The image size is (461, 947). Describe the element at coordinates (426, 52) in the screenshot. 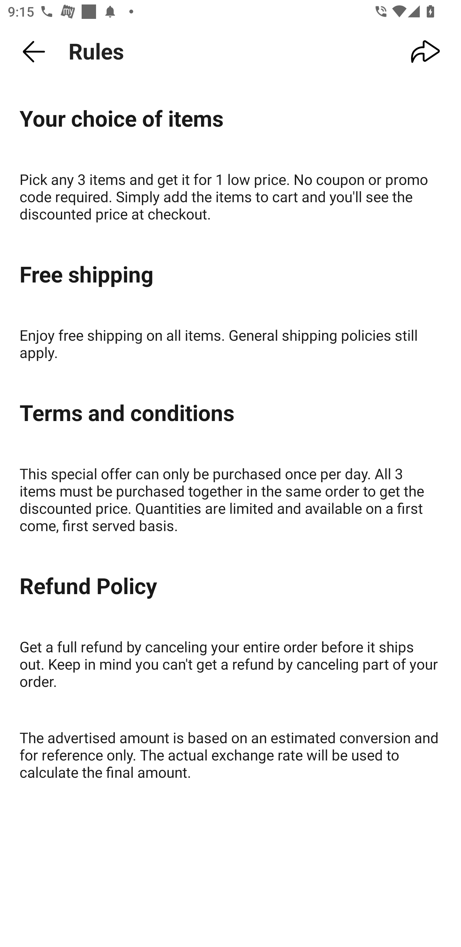

I see `` at that location.